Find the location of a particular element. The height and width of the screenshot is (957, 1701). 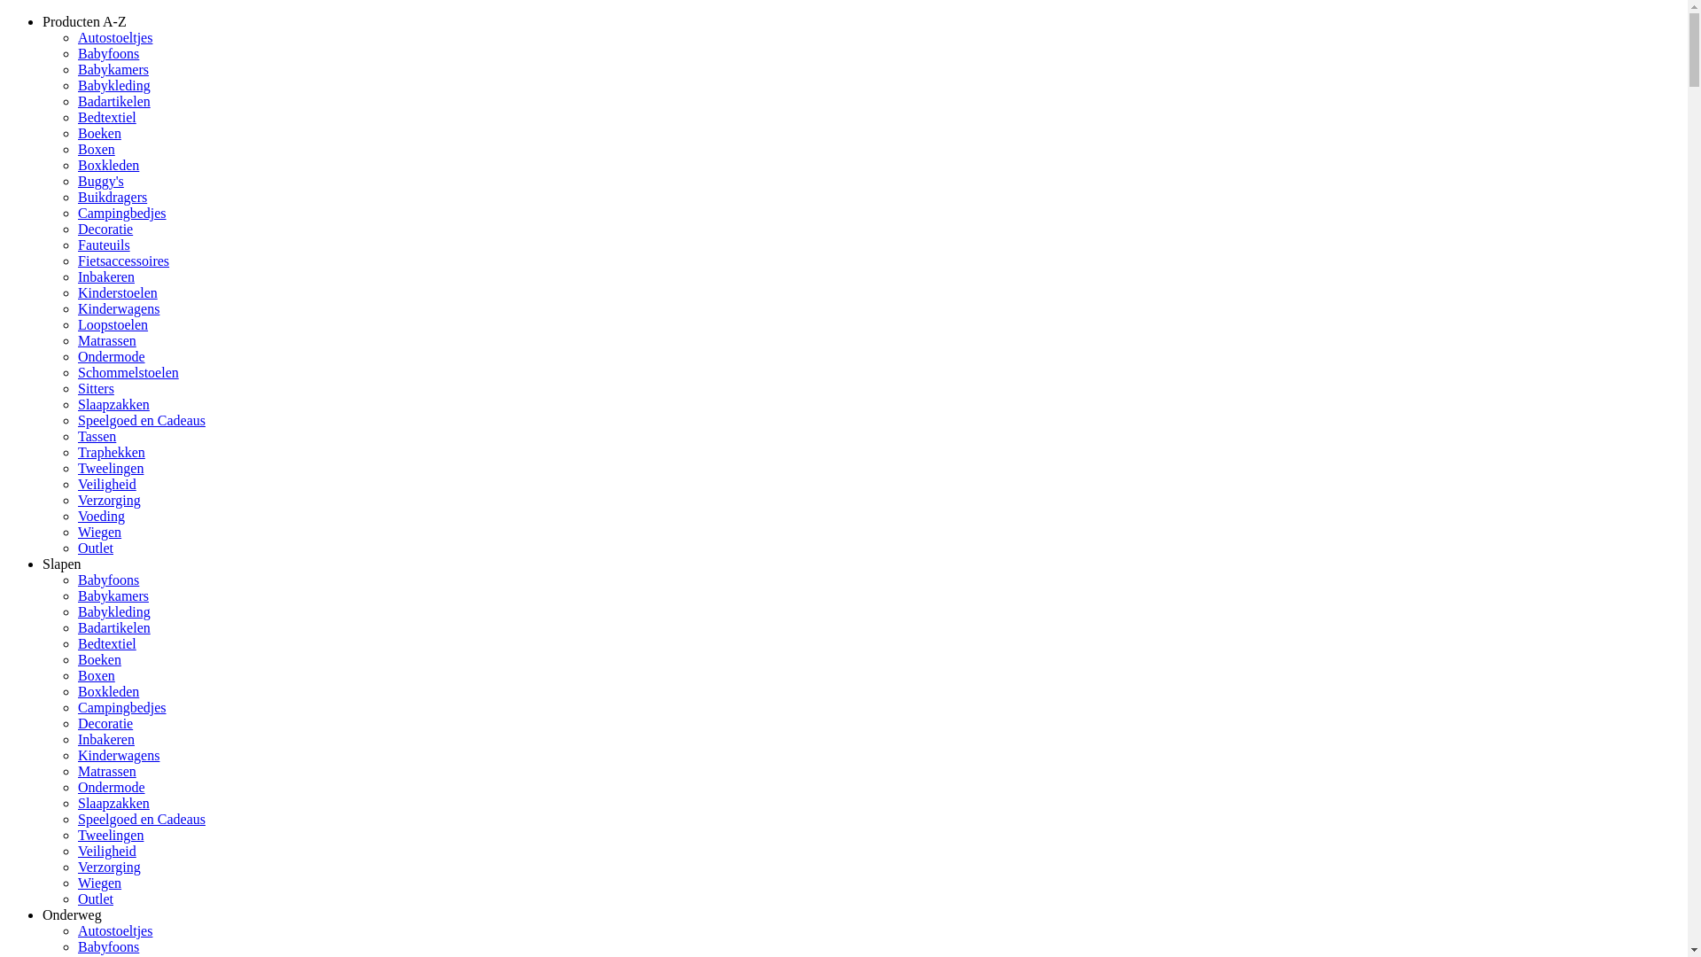

Badartikelen is located at coordinates (114, 627).